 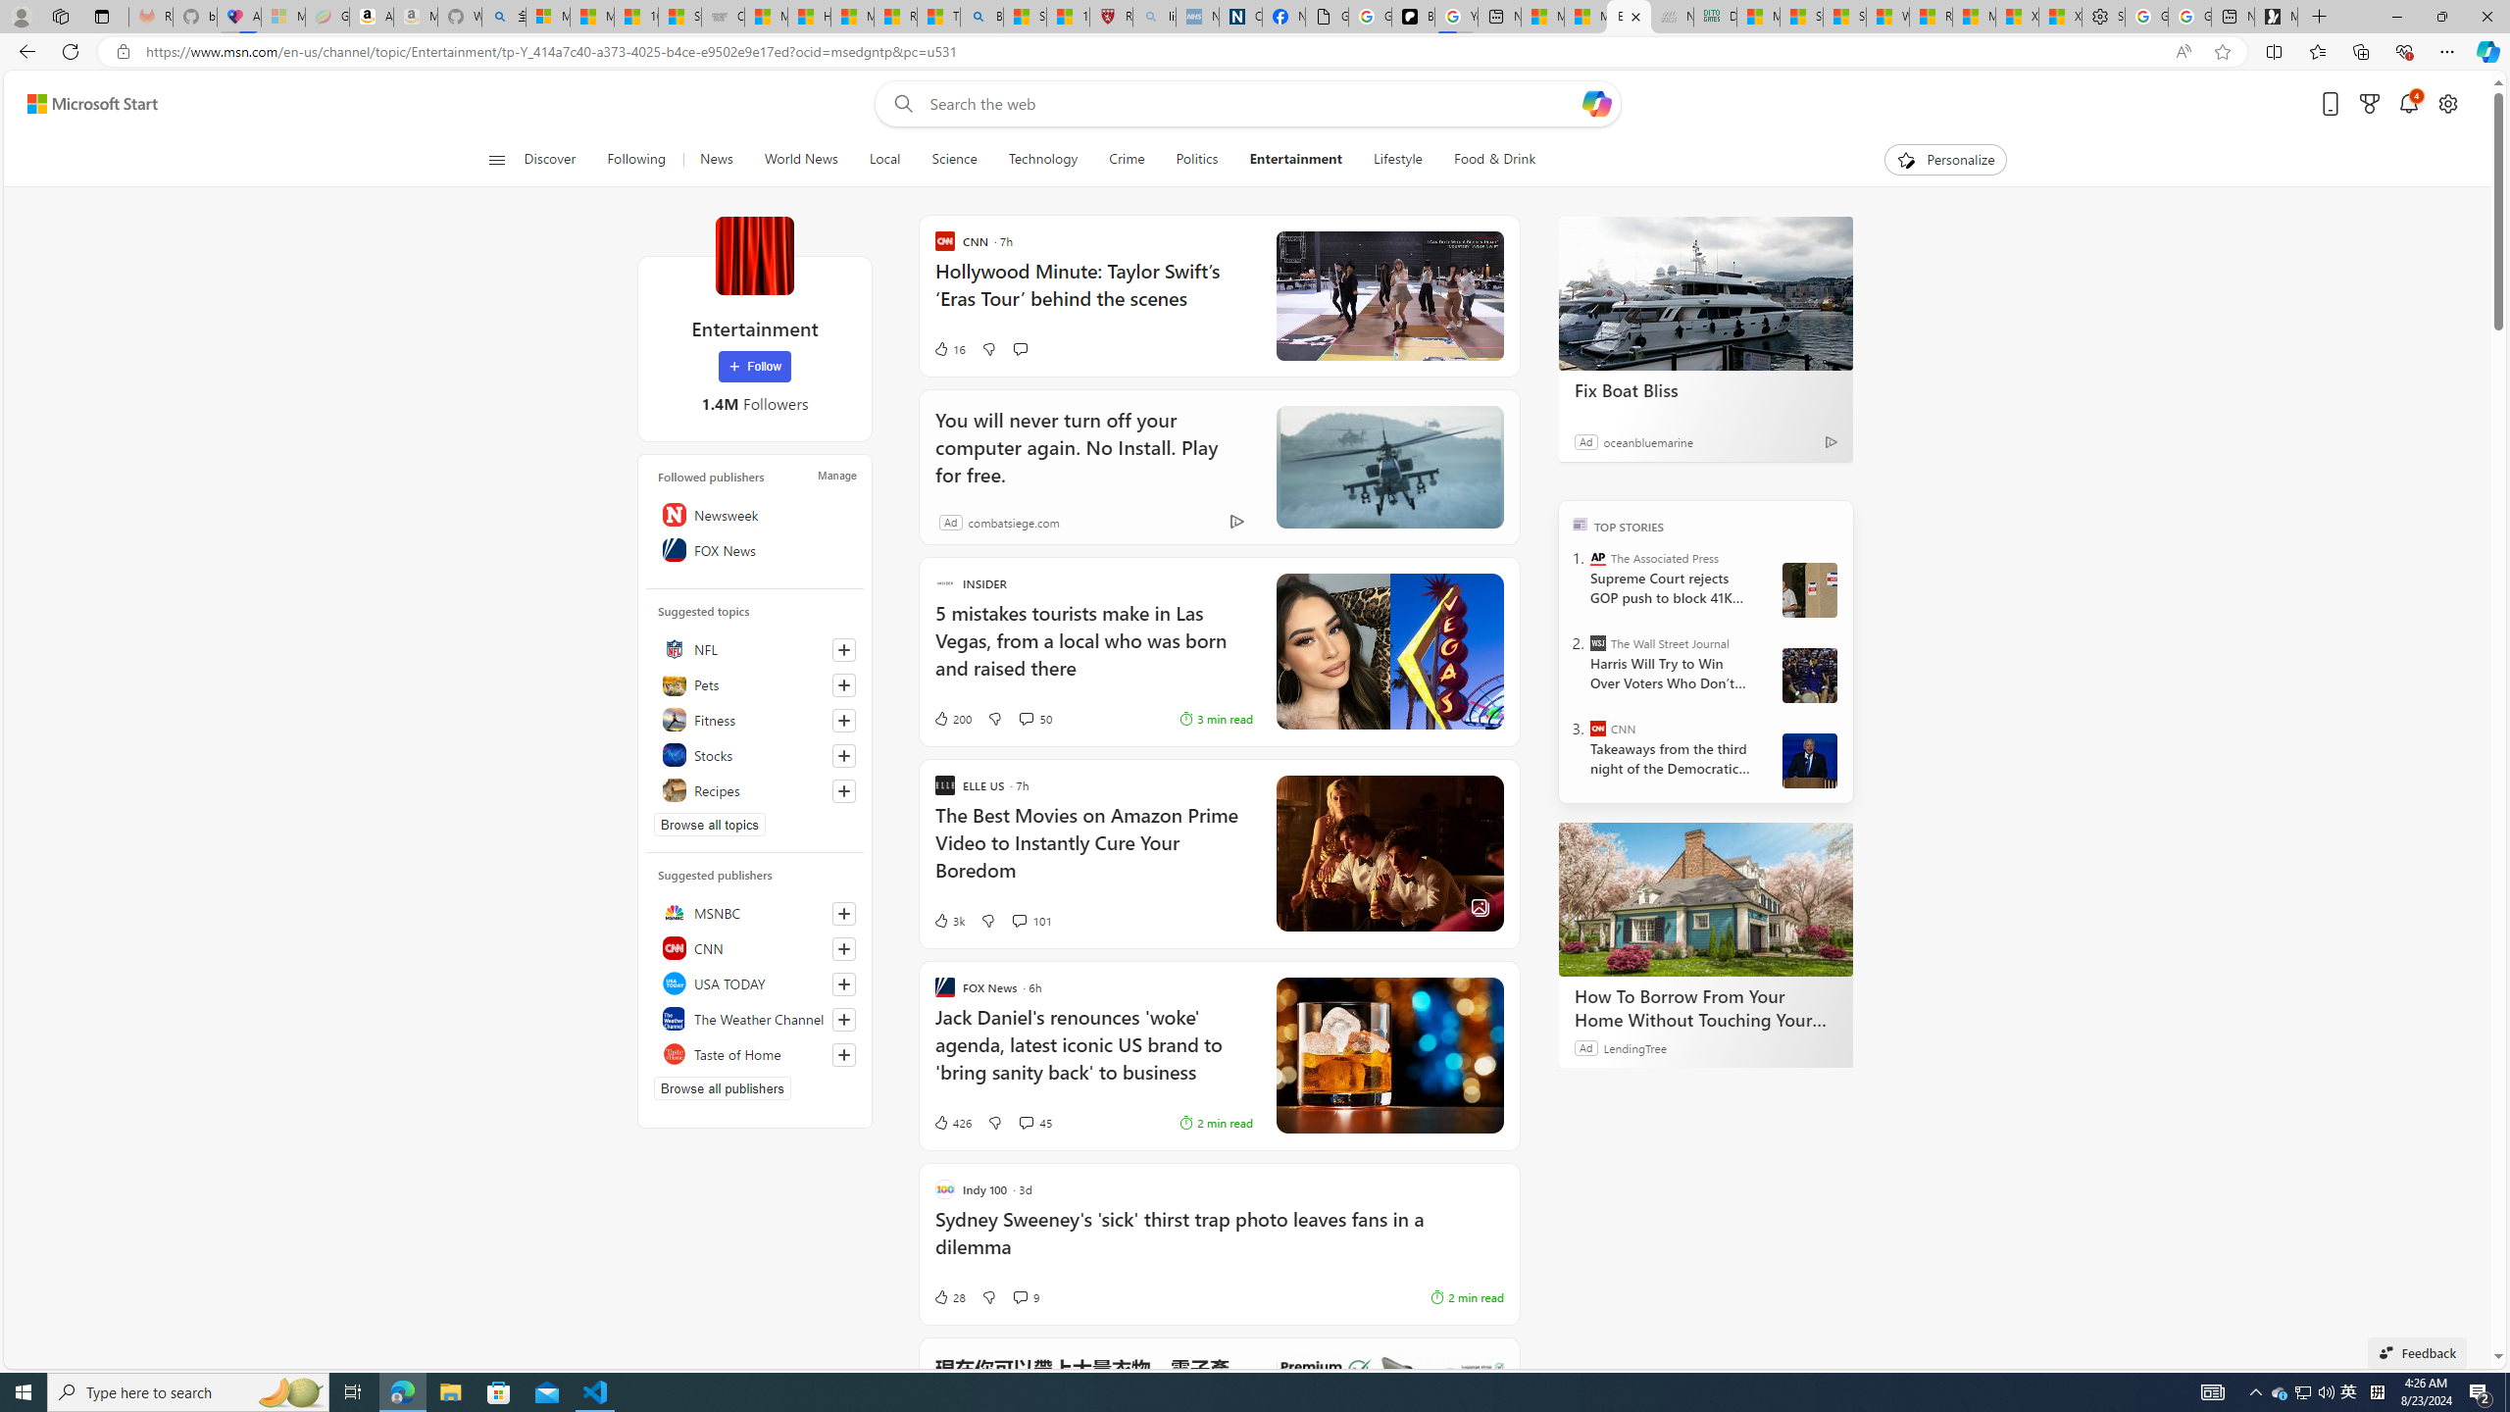 I want to click on DITOGAMES AG Imprint, so click(x=1714, y=17).